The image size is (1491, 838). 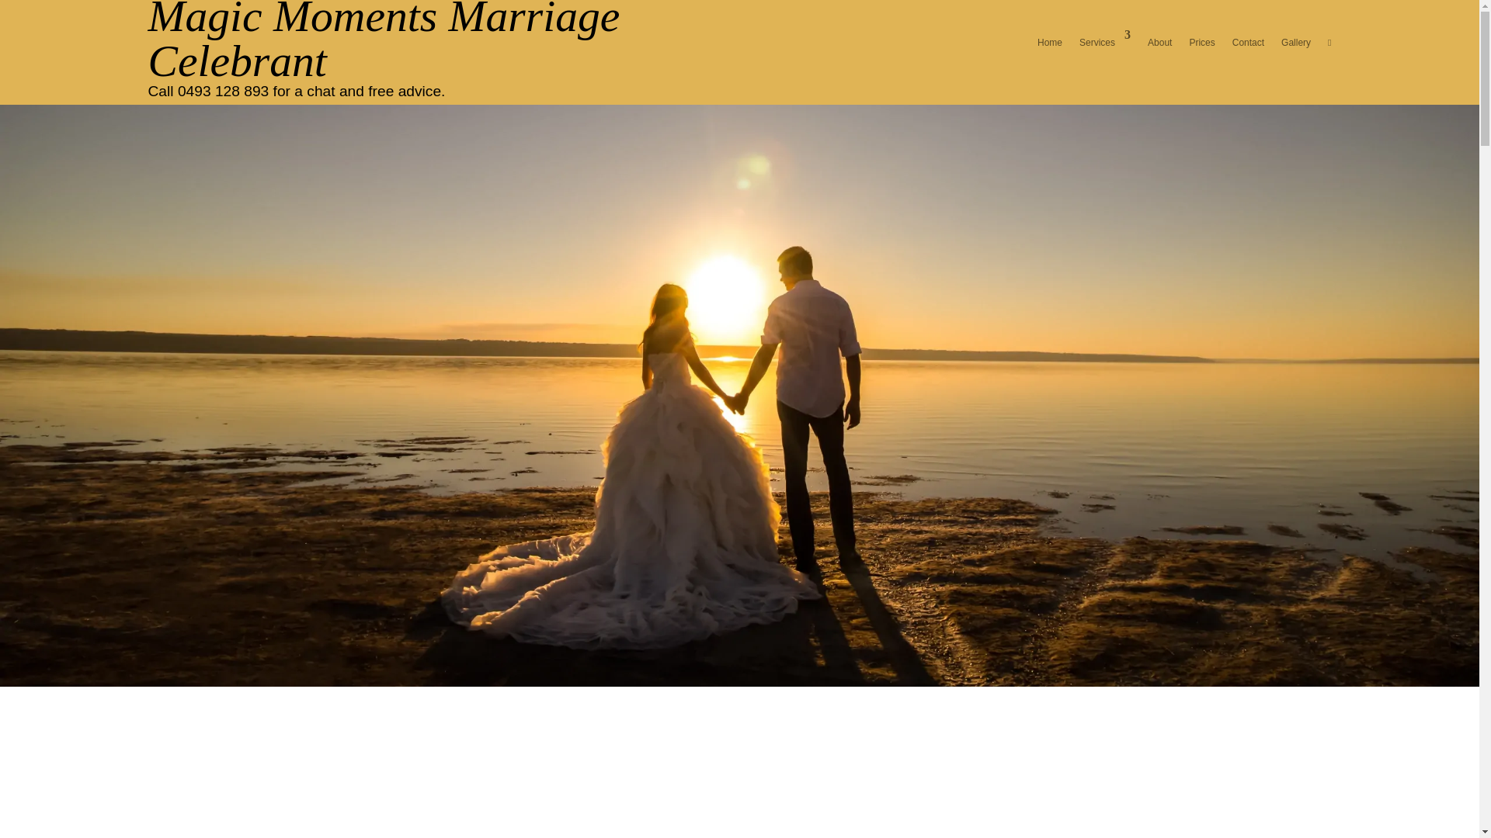 I want to click on Prices, so click(x=1201, y=42).